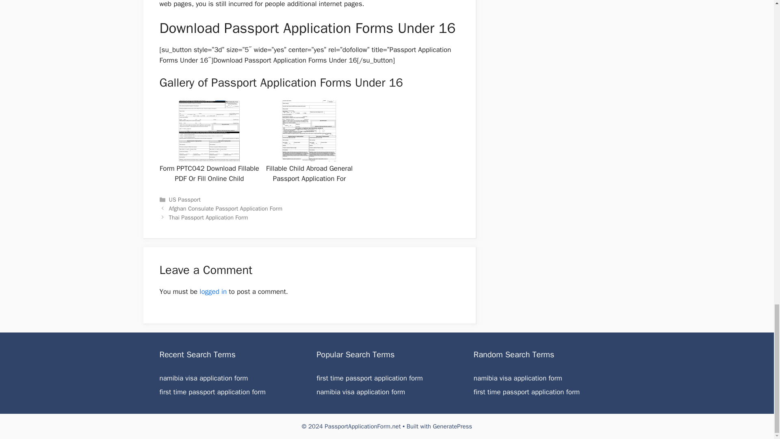 The width and height of the screenshot is (780, 439). I want to click on first time passport application form, so click(212, 392).